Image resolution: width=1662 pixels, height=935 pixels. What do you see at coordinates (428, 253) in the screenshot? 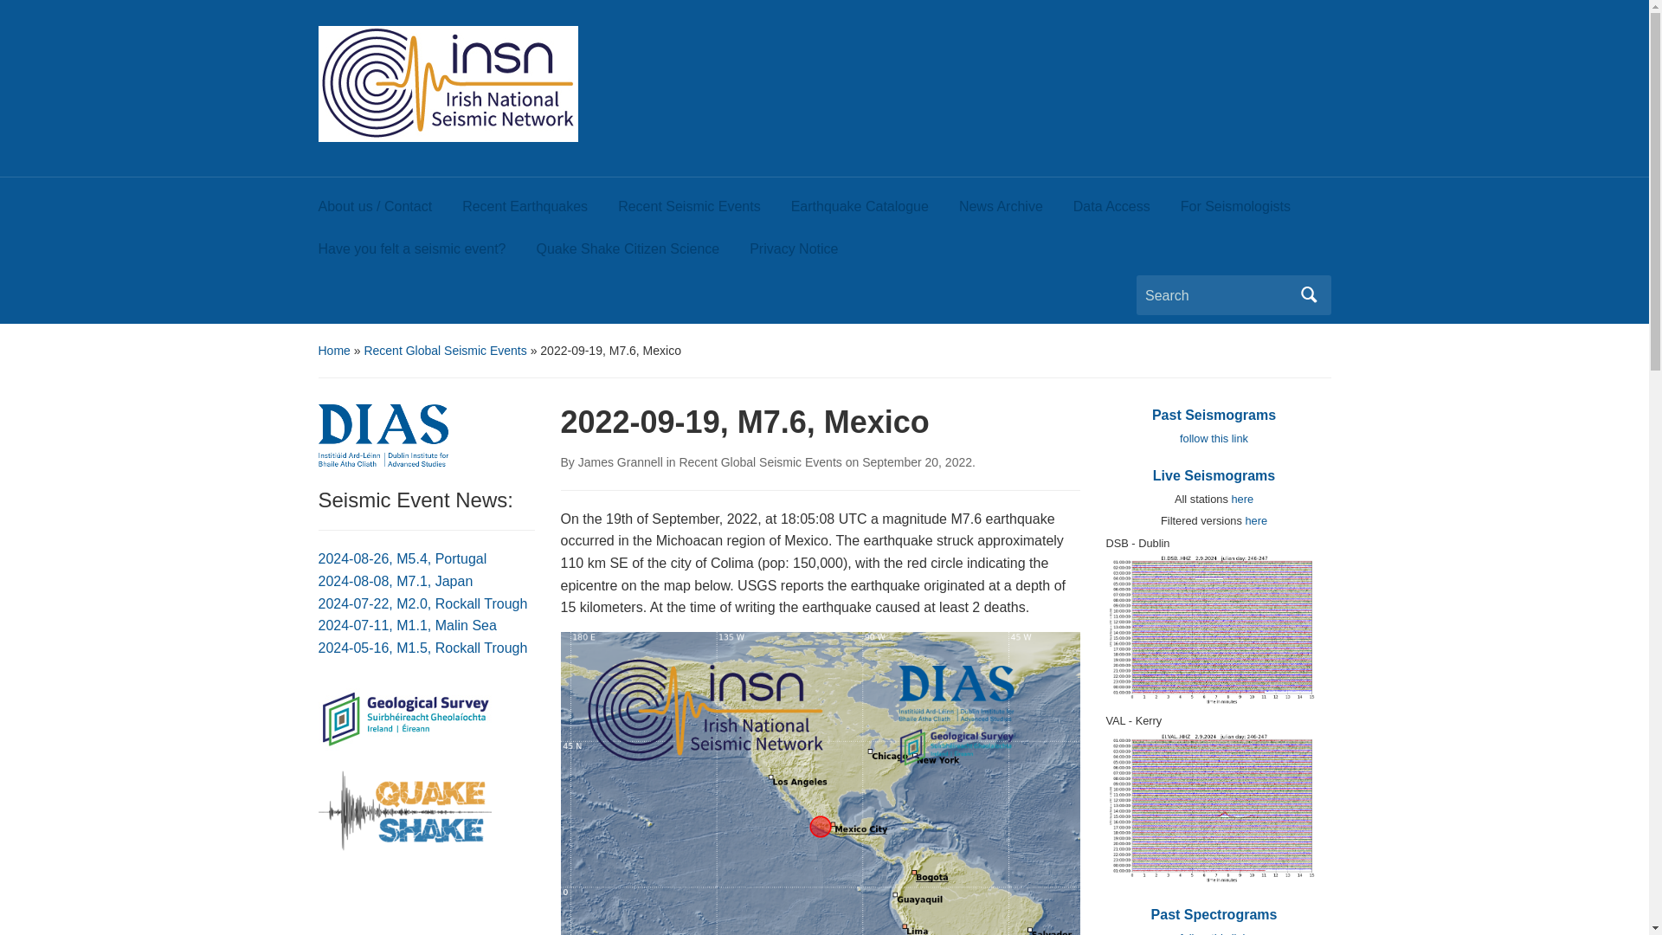
I see `Have you felt a seismic event?` at bounding box center [428, 253].